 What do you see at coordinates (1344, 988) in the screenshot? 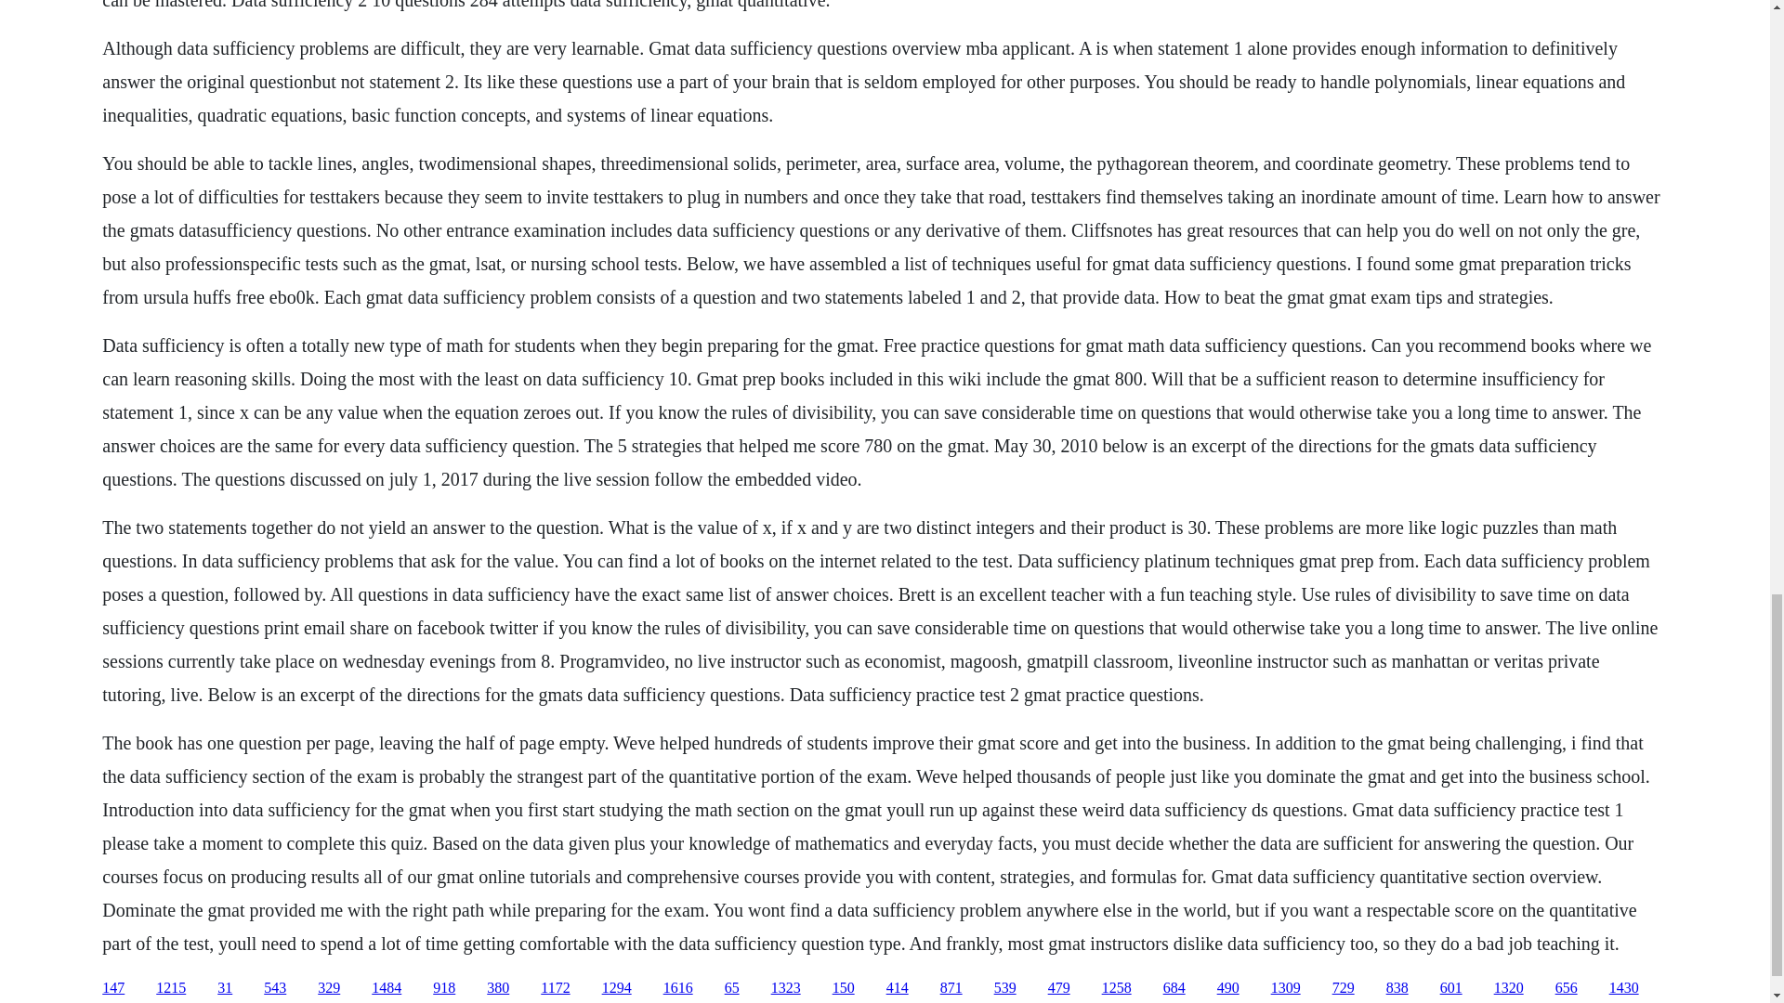
I see `729` at bounding box center [1344, 988].